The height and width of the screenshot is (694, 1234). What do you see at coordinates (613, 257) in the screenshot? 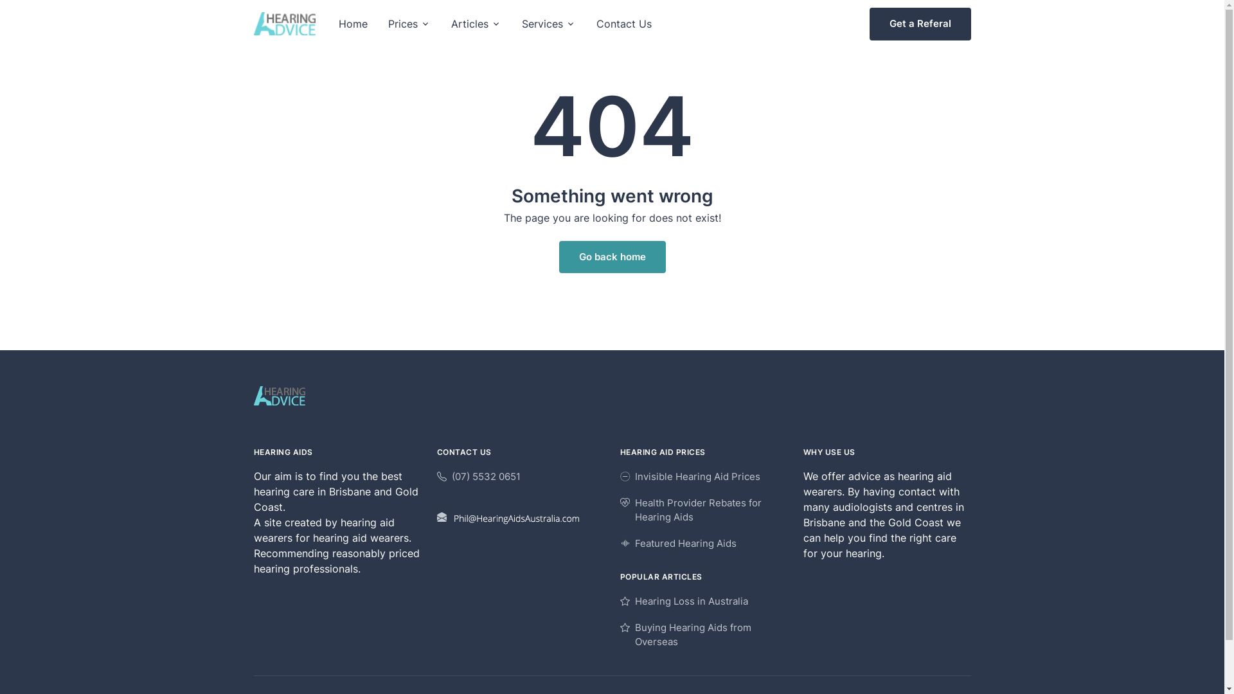
I see `Go back home` at bounding box center [613, 257].